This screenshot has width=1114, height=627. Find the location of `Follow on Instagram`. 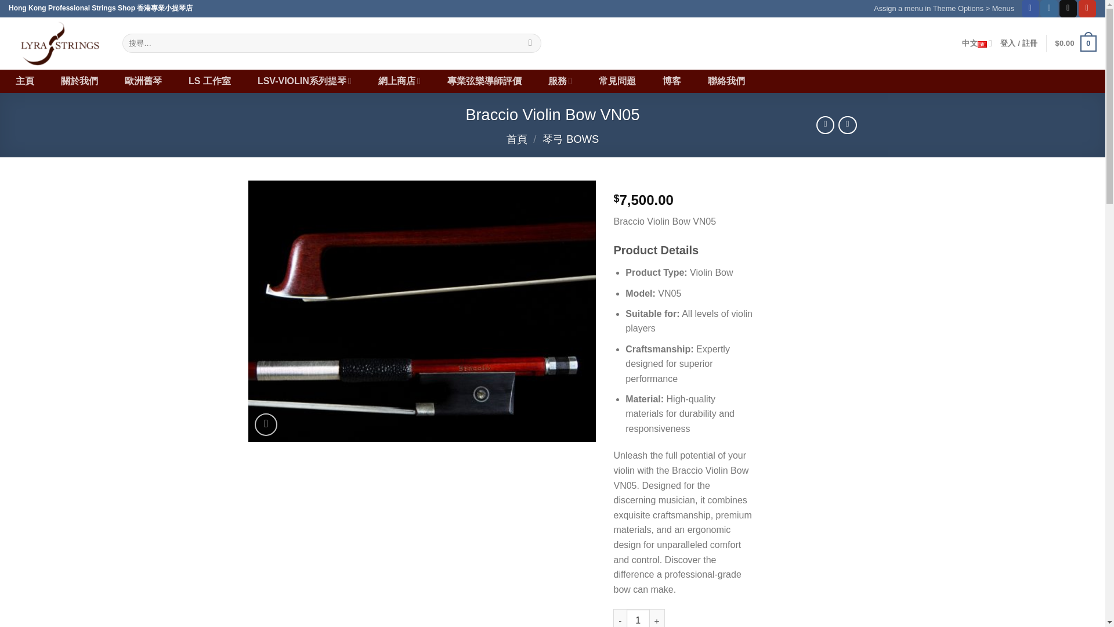

Follow on Instagram is located at coordinates (1049, 9).